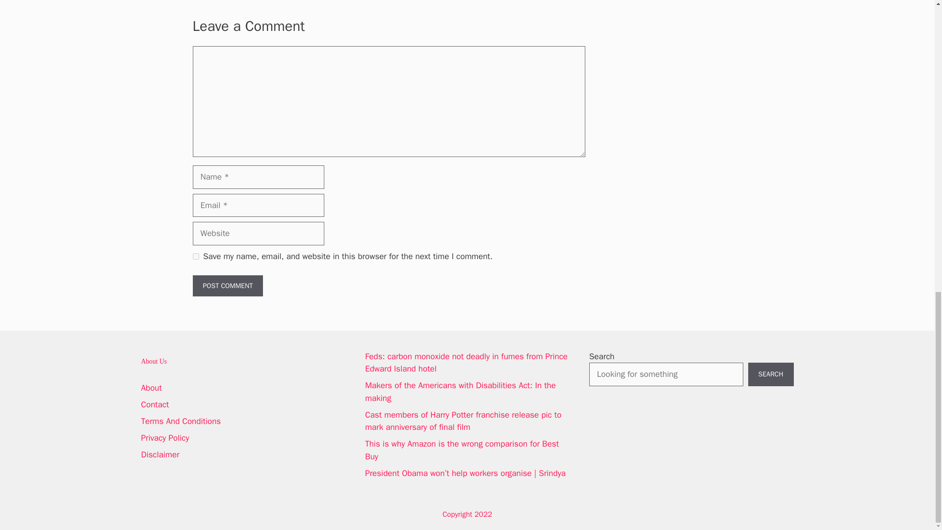  What do you see at coordinates (160, 454) in the screenshot?
I see `Disclaimer` at bounding box center [160, 454].